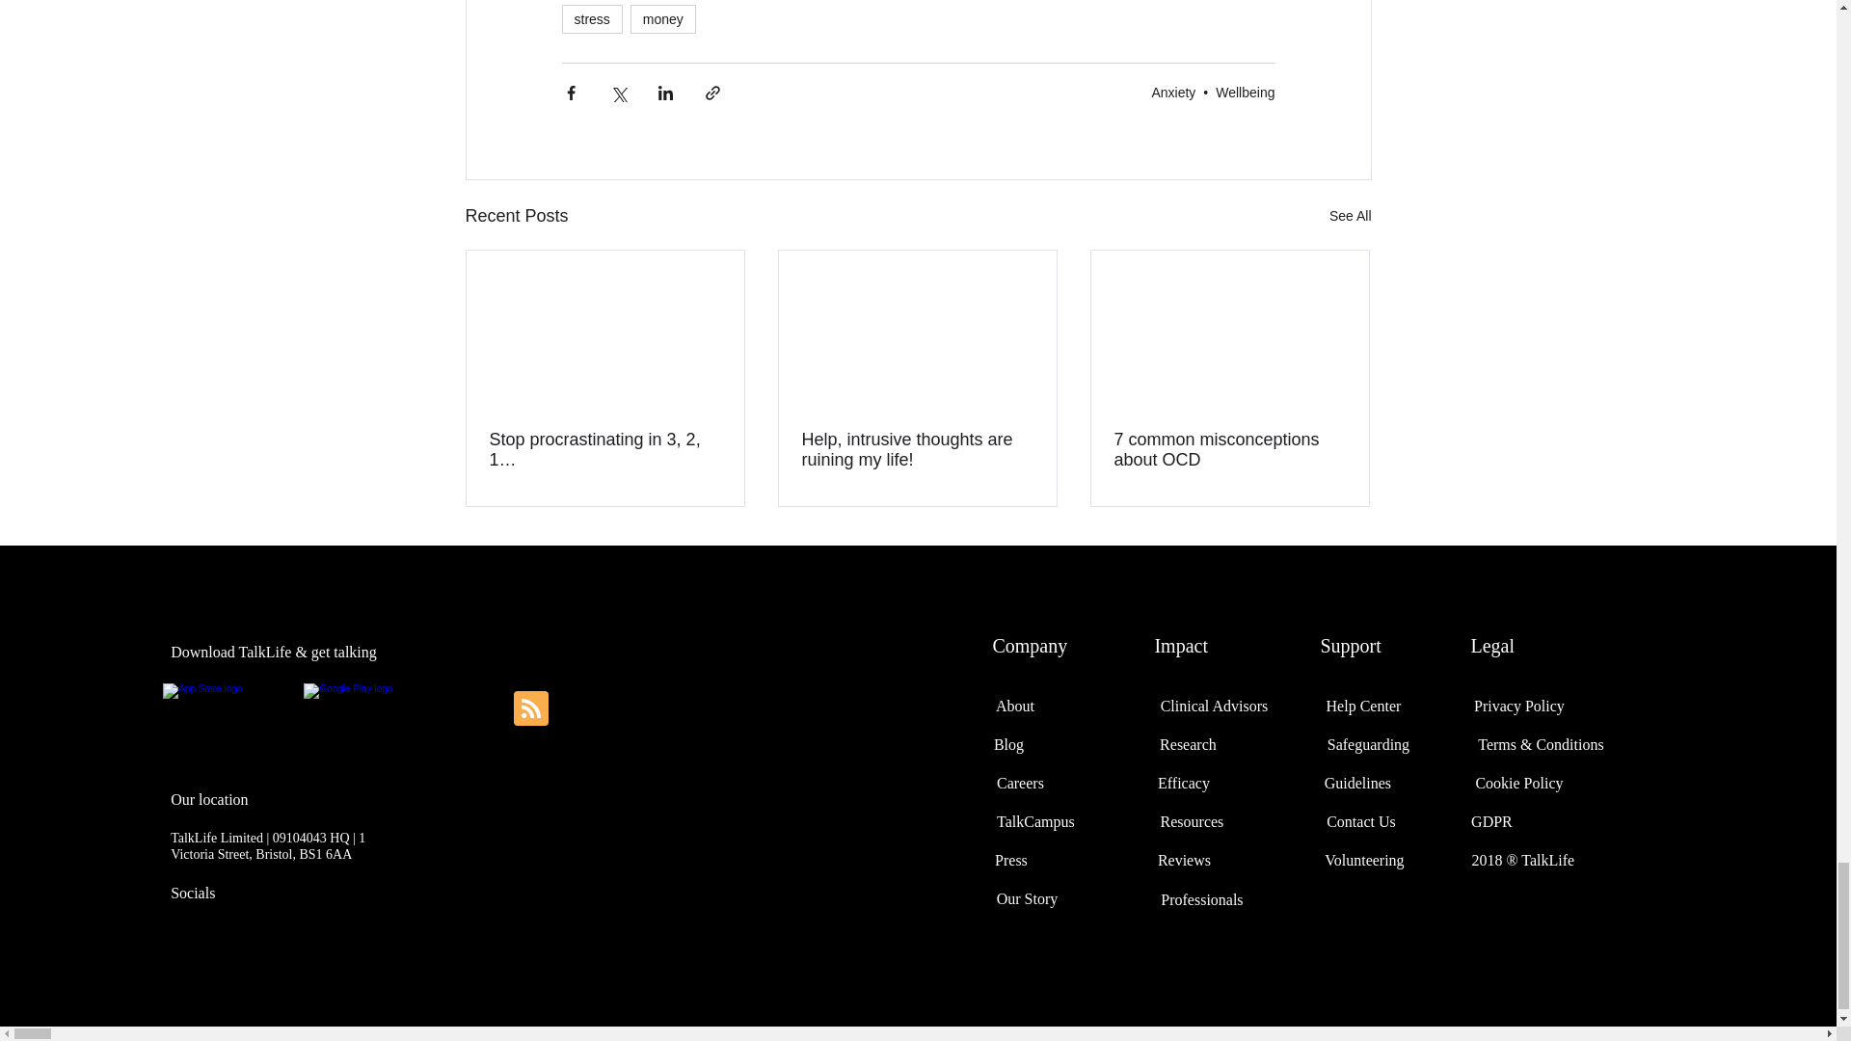  Describe the element at coordinates (917, 450) in the screenshot. I see `Help, intrusive thoughts are ruining my life!` at that location.